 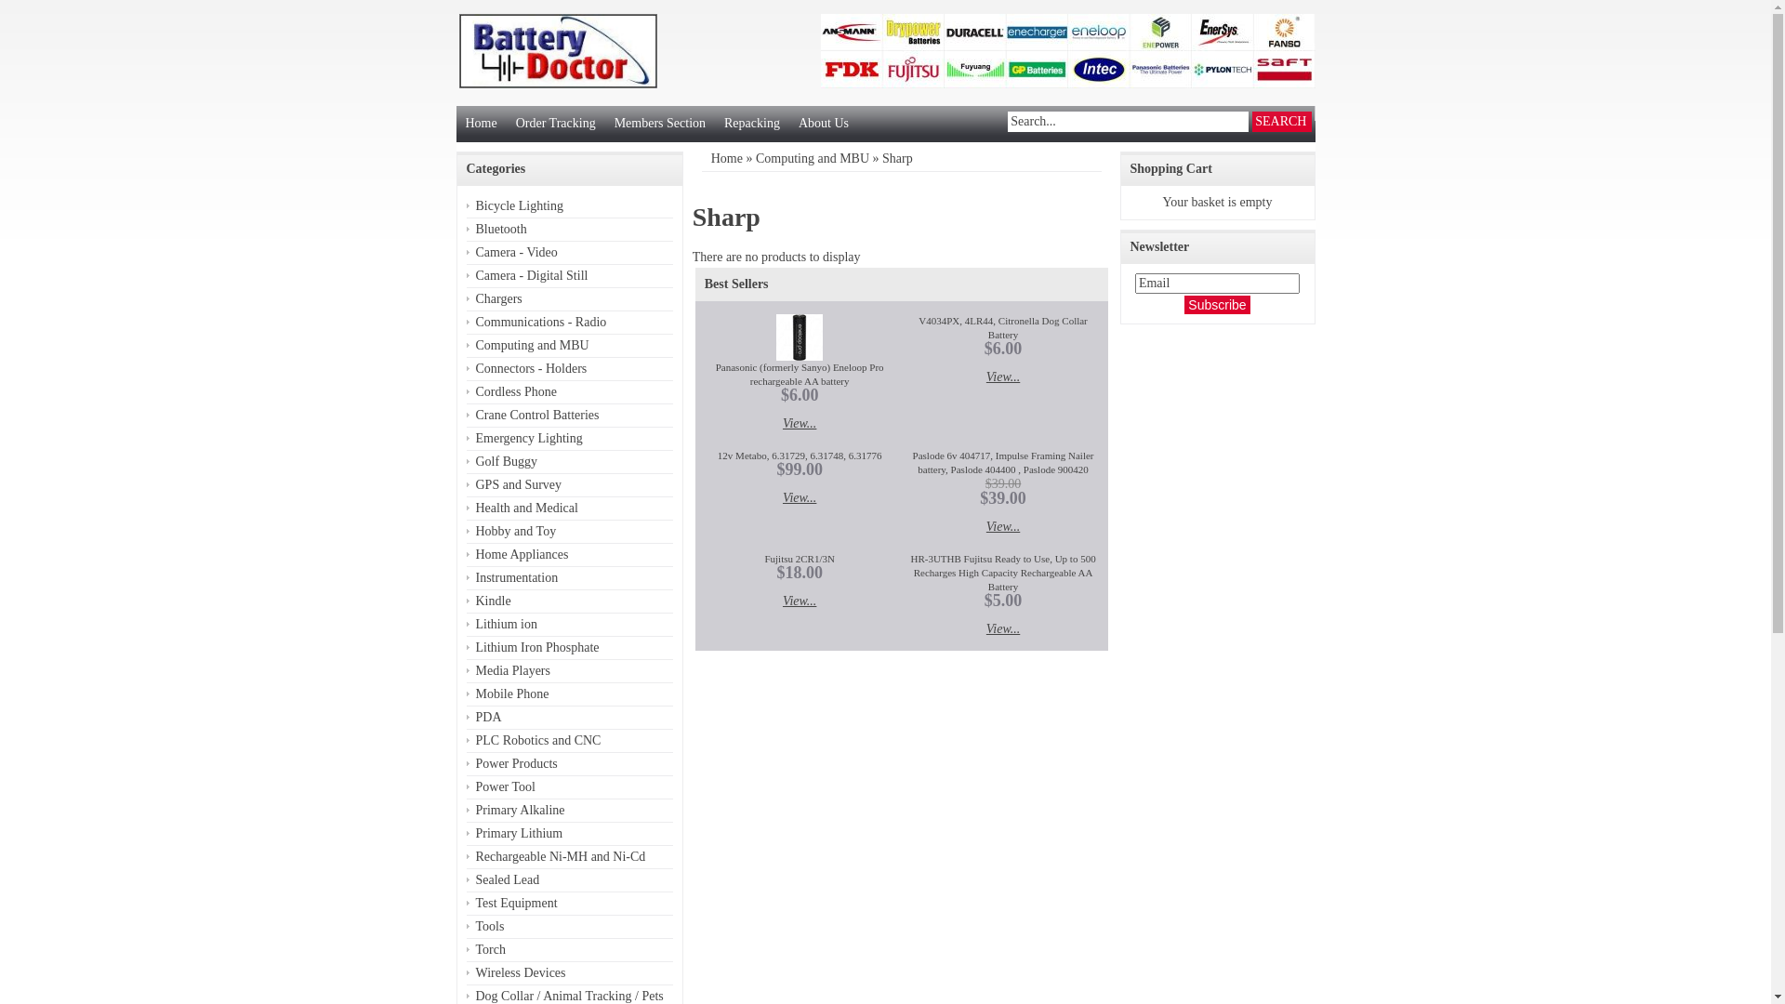 What do you see at coordinates (570, 950) in the screenshot?
I see `Torch` at bounding box center [570, 950].